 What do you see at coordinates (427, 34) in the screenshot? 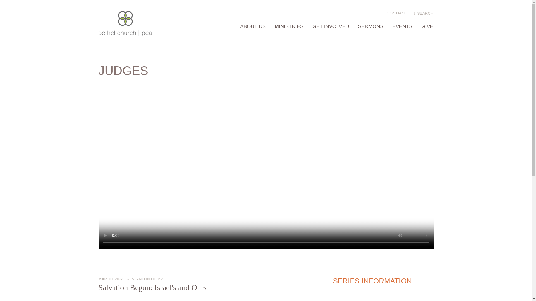
I see `GIVE` at bounding box center [427, 34].